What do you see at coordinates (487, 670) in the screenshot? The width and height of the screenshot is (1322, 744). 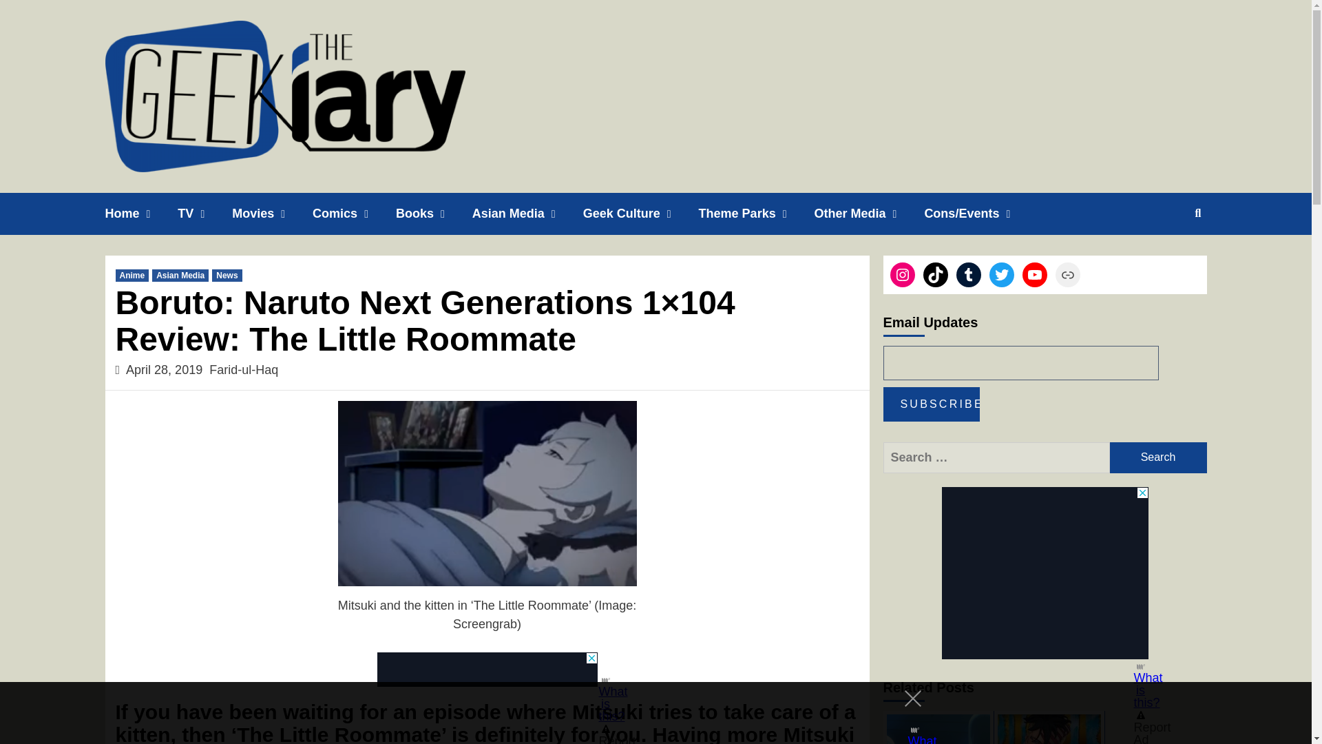 I see `3rd party ad content` at bounding box center [487, 670].